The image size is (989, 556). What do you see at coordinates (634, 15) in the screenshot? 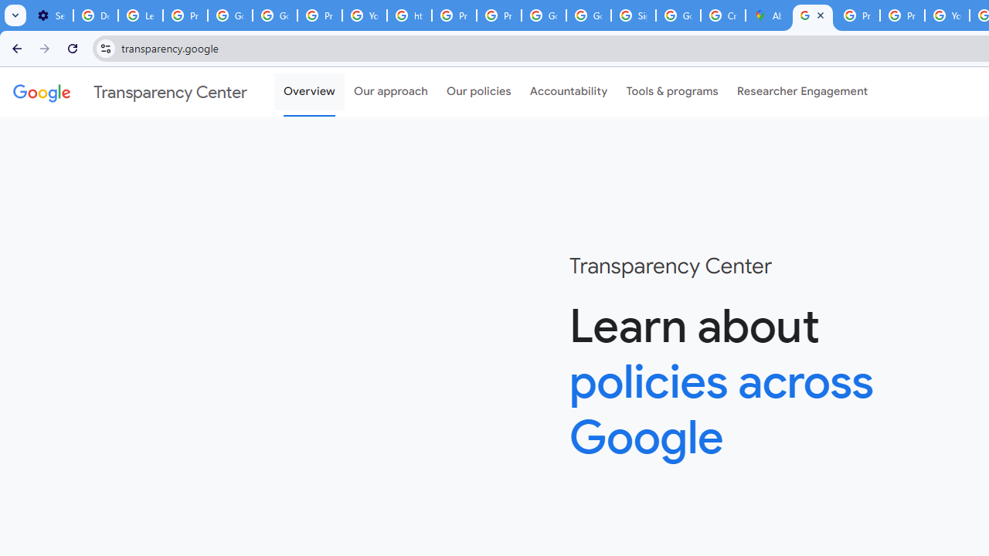
I see `Sign in - Google Accounts` at bounding box center [634, 15].